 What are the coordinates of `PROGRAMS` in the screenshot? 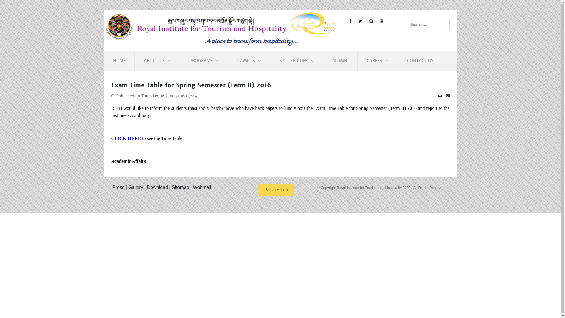 It's located at (204, 61).